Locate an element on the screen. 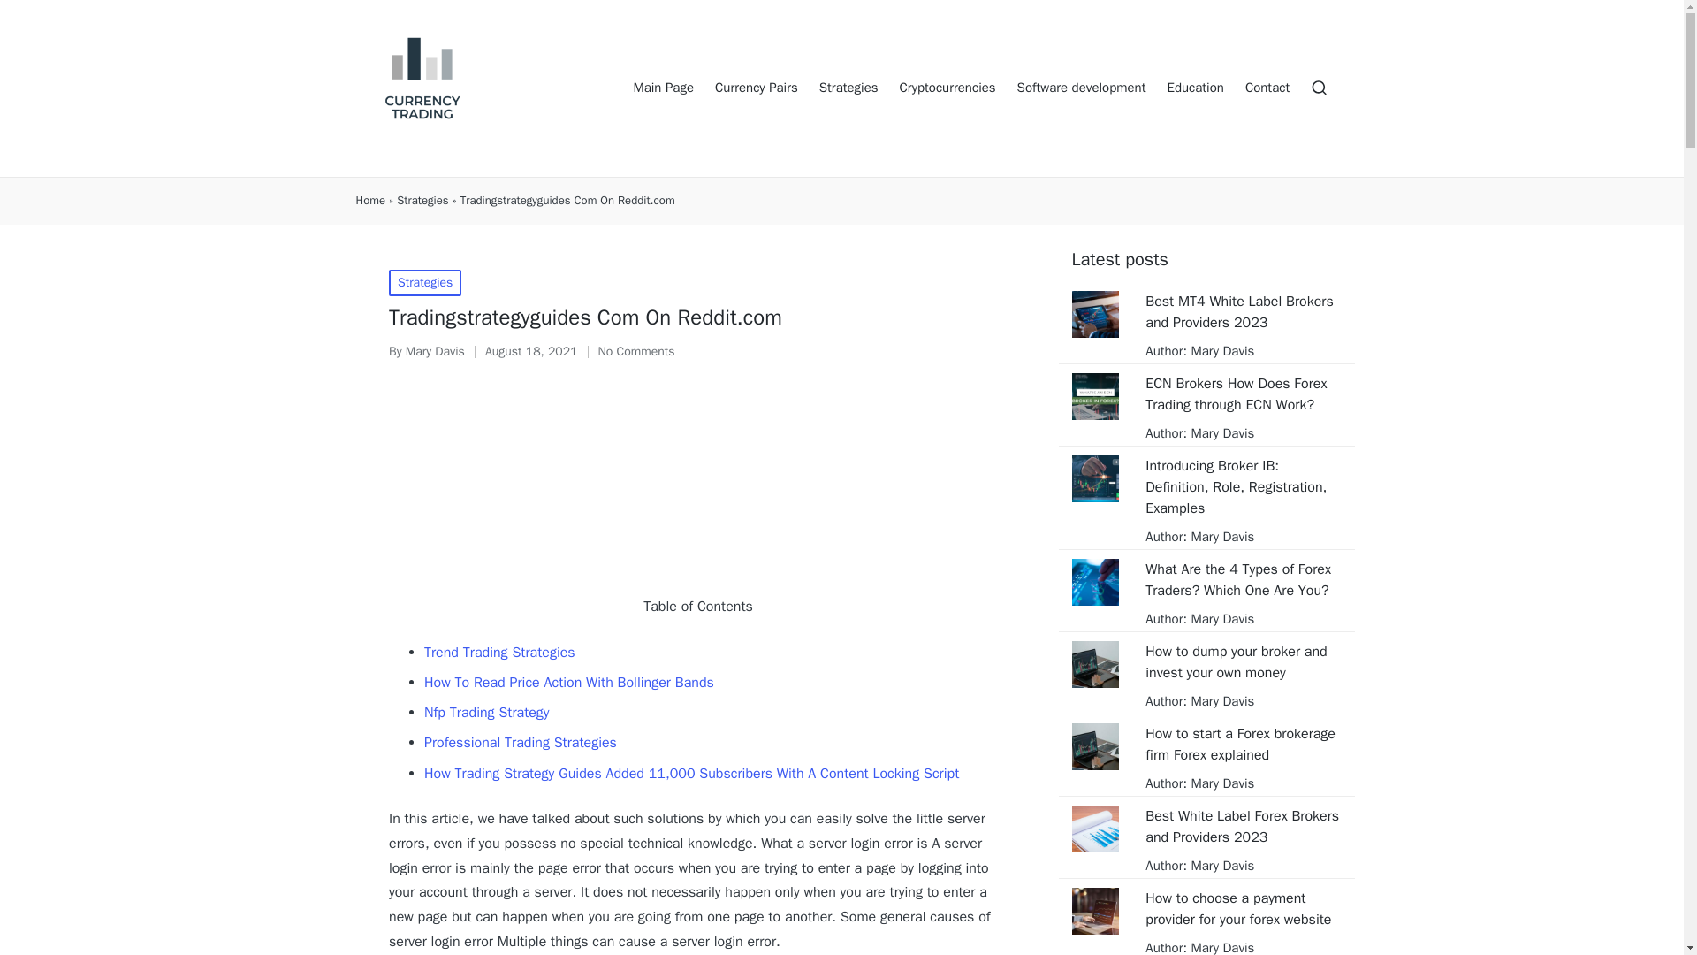 This screenshot has width=1697, height=955. Mary Davis is located at coordinates (1220, 619).